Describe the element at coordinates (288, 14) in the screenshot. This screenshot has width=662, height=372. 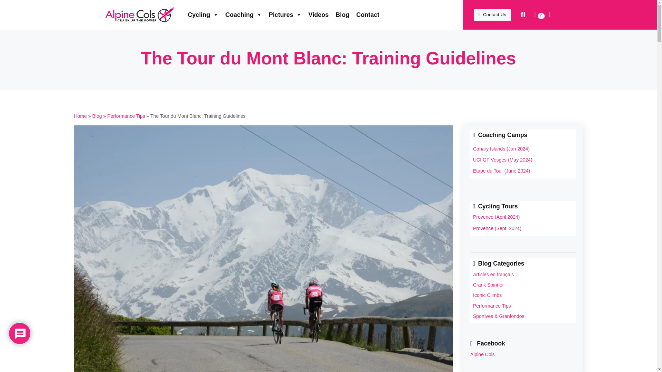
I see `Contact Us` at that location.